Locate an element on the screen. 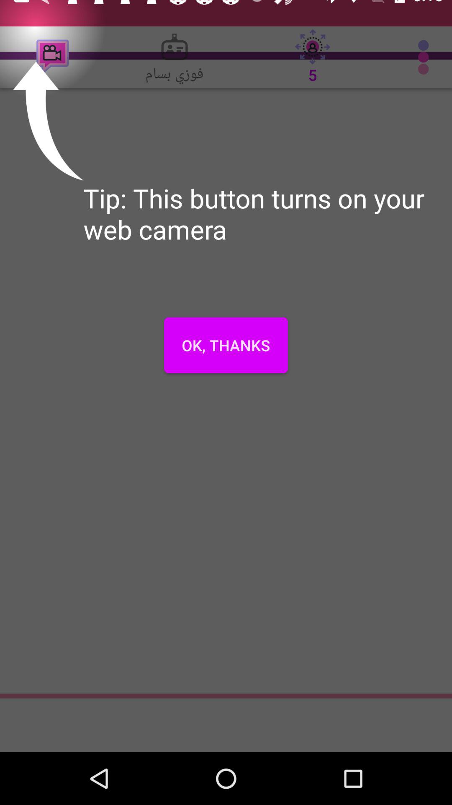 This screenshot has height=805, width=452. open ok, thanks is located at coordinates (226, 345).